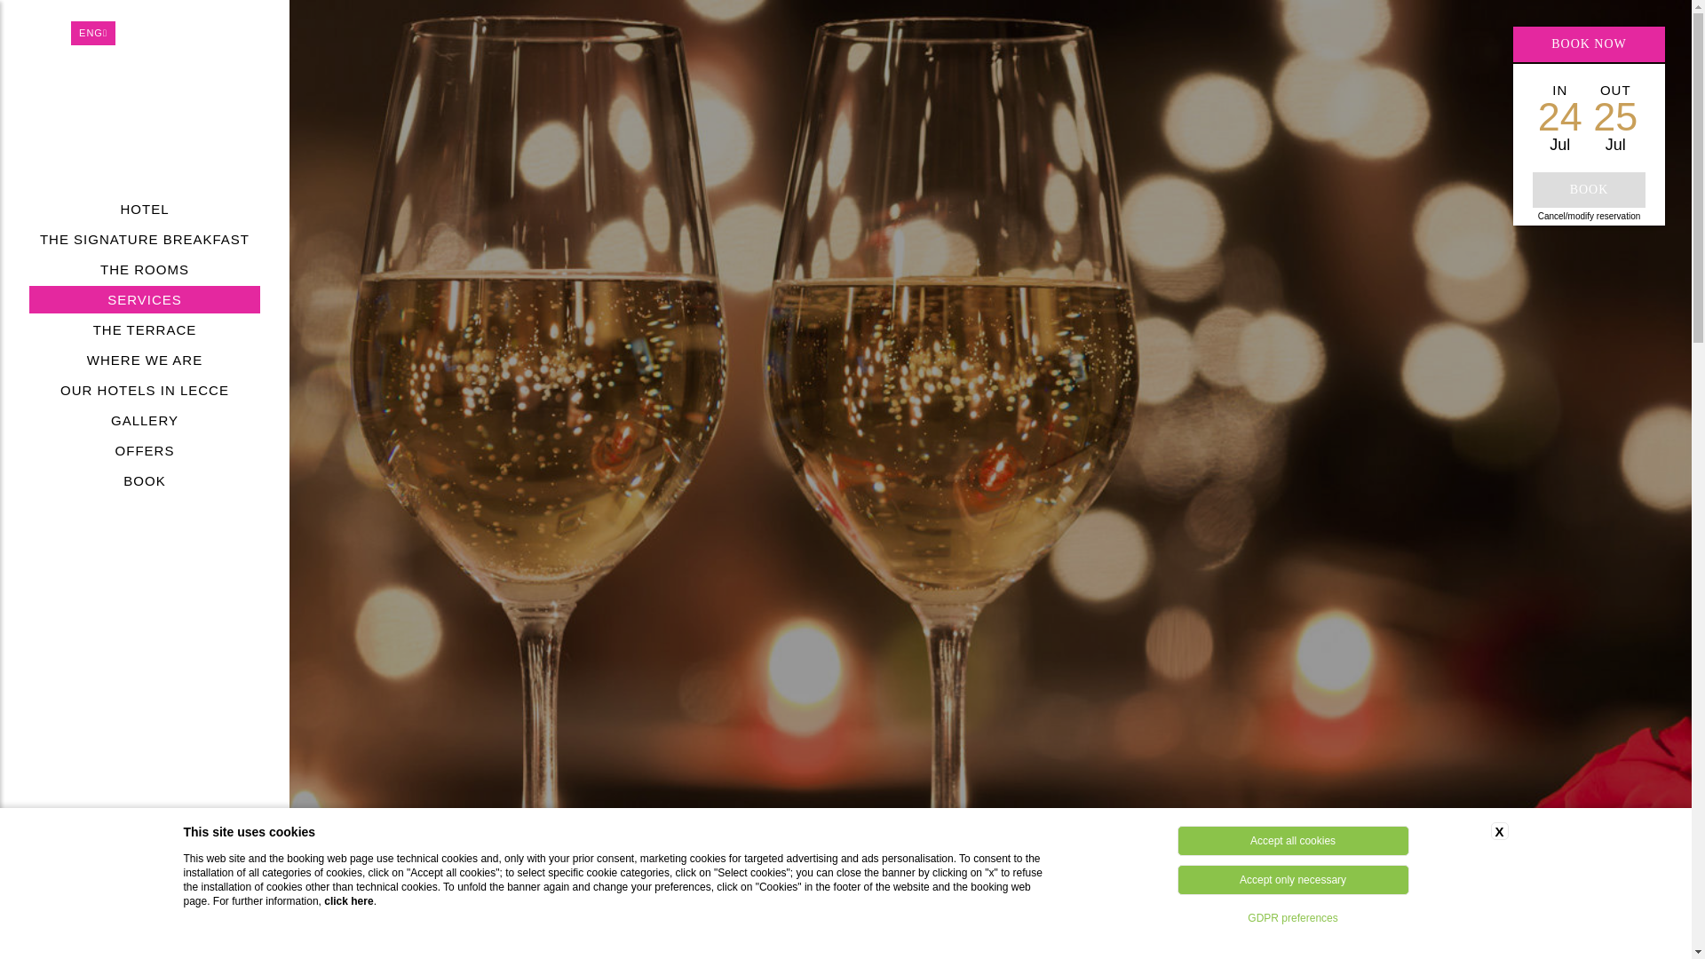 The width and height of the screenshot is (1705, 959). I want to click on SERVICES, so click(144, 299).